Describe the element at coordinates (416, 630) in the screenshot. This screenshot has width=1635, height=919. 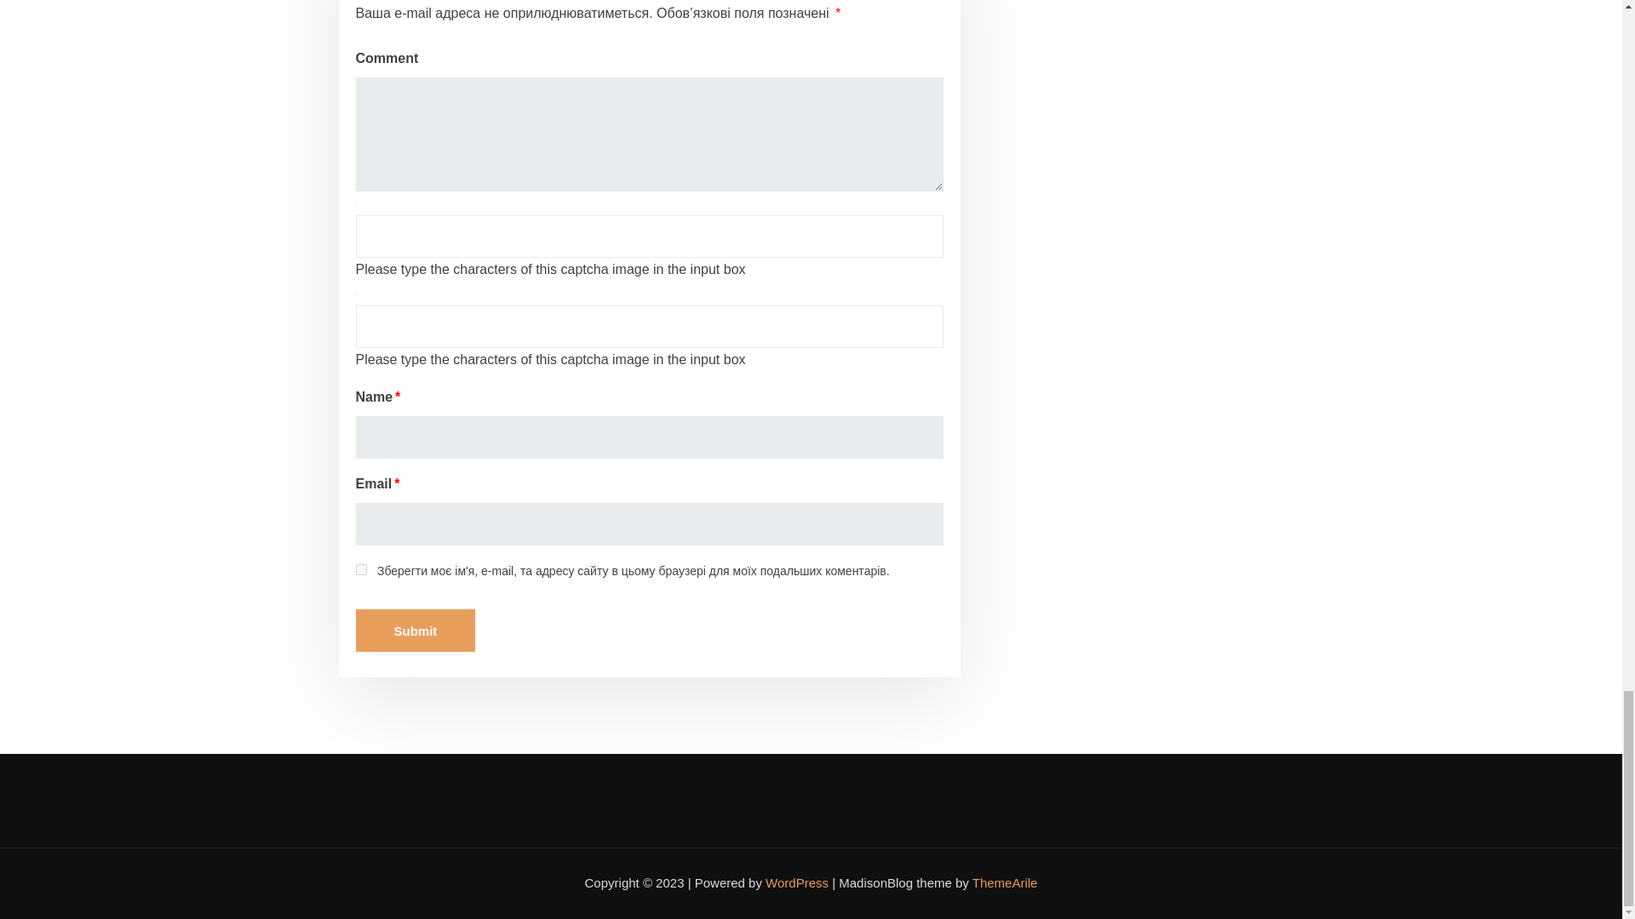
I see `Submit` at that location.